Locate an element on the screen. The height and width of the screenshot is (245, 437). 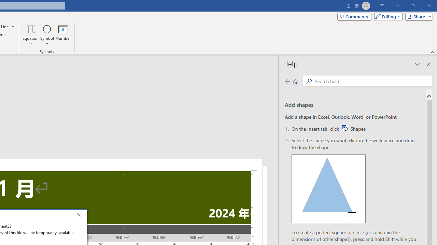
Equation is located at coordinates (372, 81).